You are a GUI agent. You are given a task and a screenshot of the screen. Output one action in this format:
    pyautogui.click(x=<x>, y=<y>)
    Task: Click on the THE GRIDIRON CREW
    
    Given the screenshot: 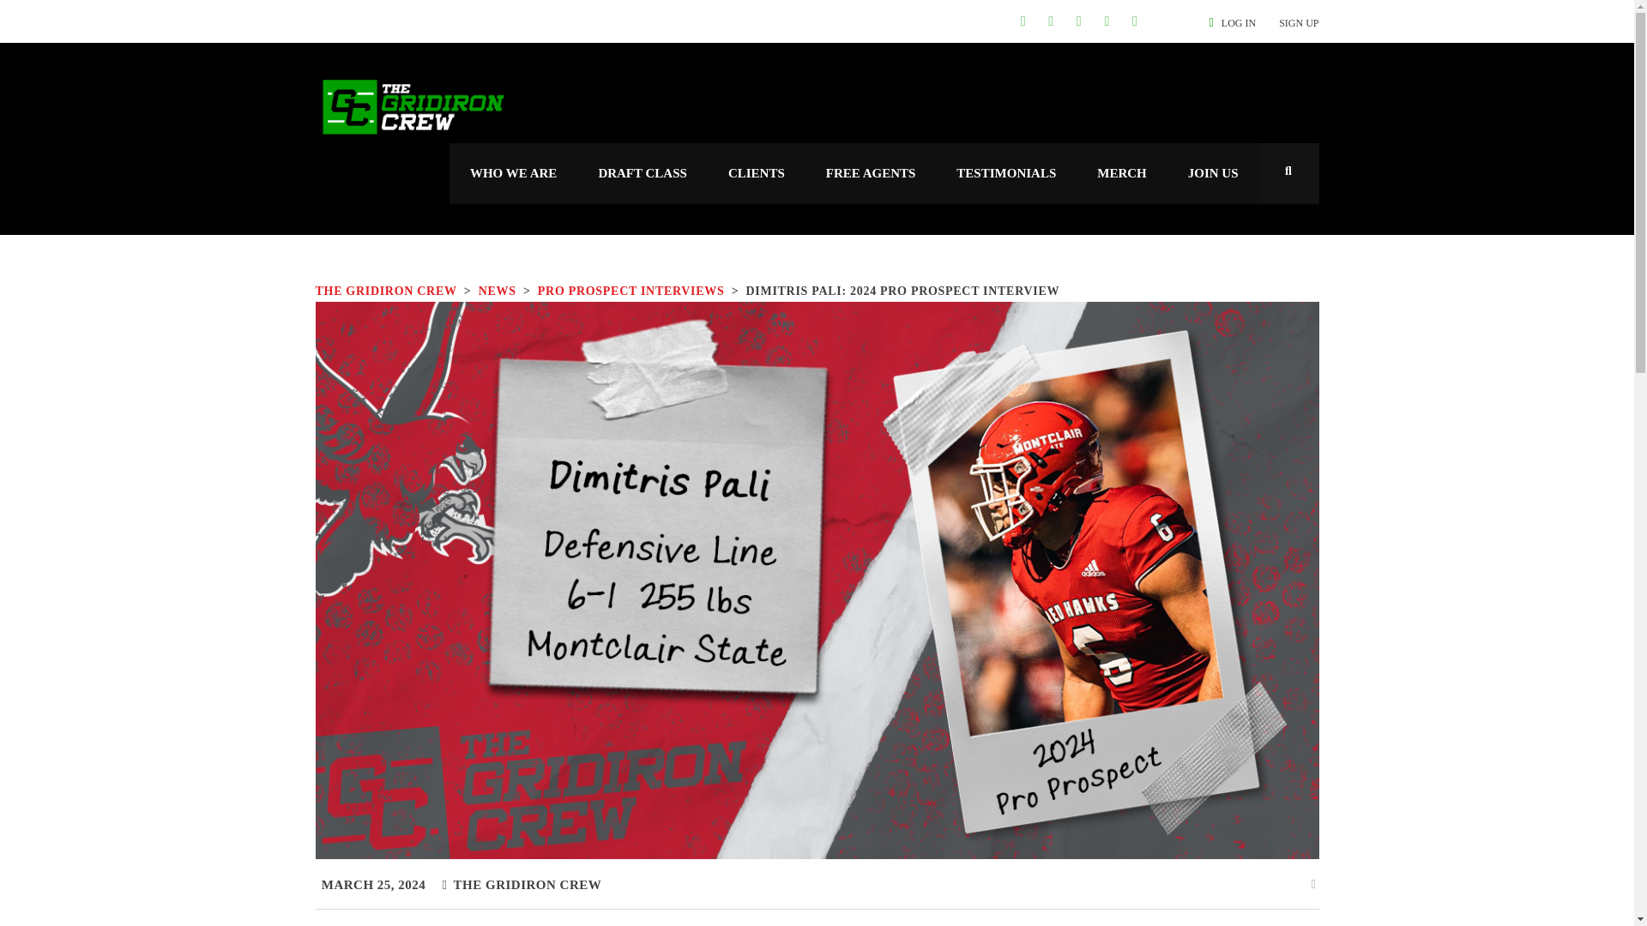 What is the action you would take?
    pyautogui.click(x=386, y=290)
    